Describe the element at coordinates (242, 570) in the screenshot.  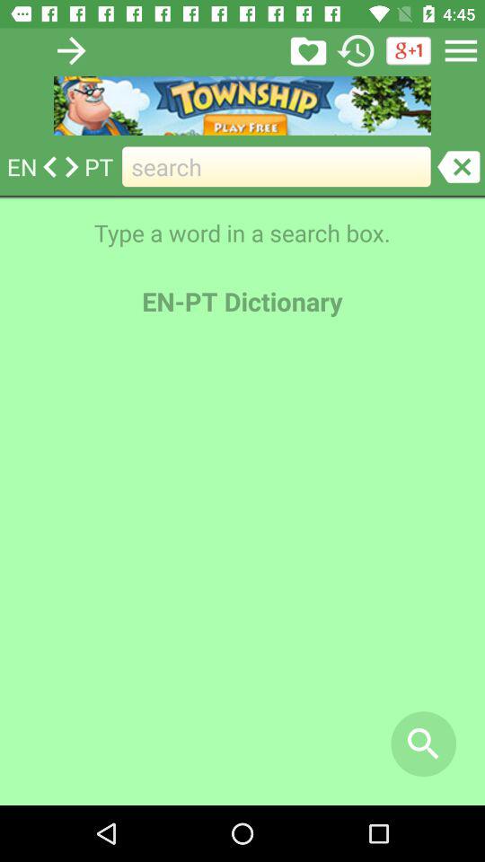
I see `select item at the center` at that location.